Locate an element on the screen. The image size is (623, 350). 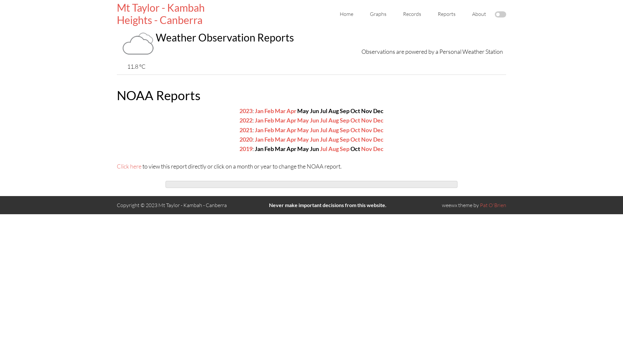
2020 is located at coordinates (246, 139).